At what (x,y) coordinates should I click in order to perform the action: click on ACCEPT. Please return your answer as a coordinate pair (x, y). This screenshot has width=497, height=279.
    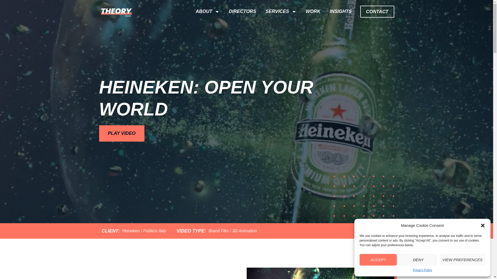
    Looking at the image, I should click on (378, 260).